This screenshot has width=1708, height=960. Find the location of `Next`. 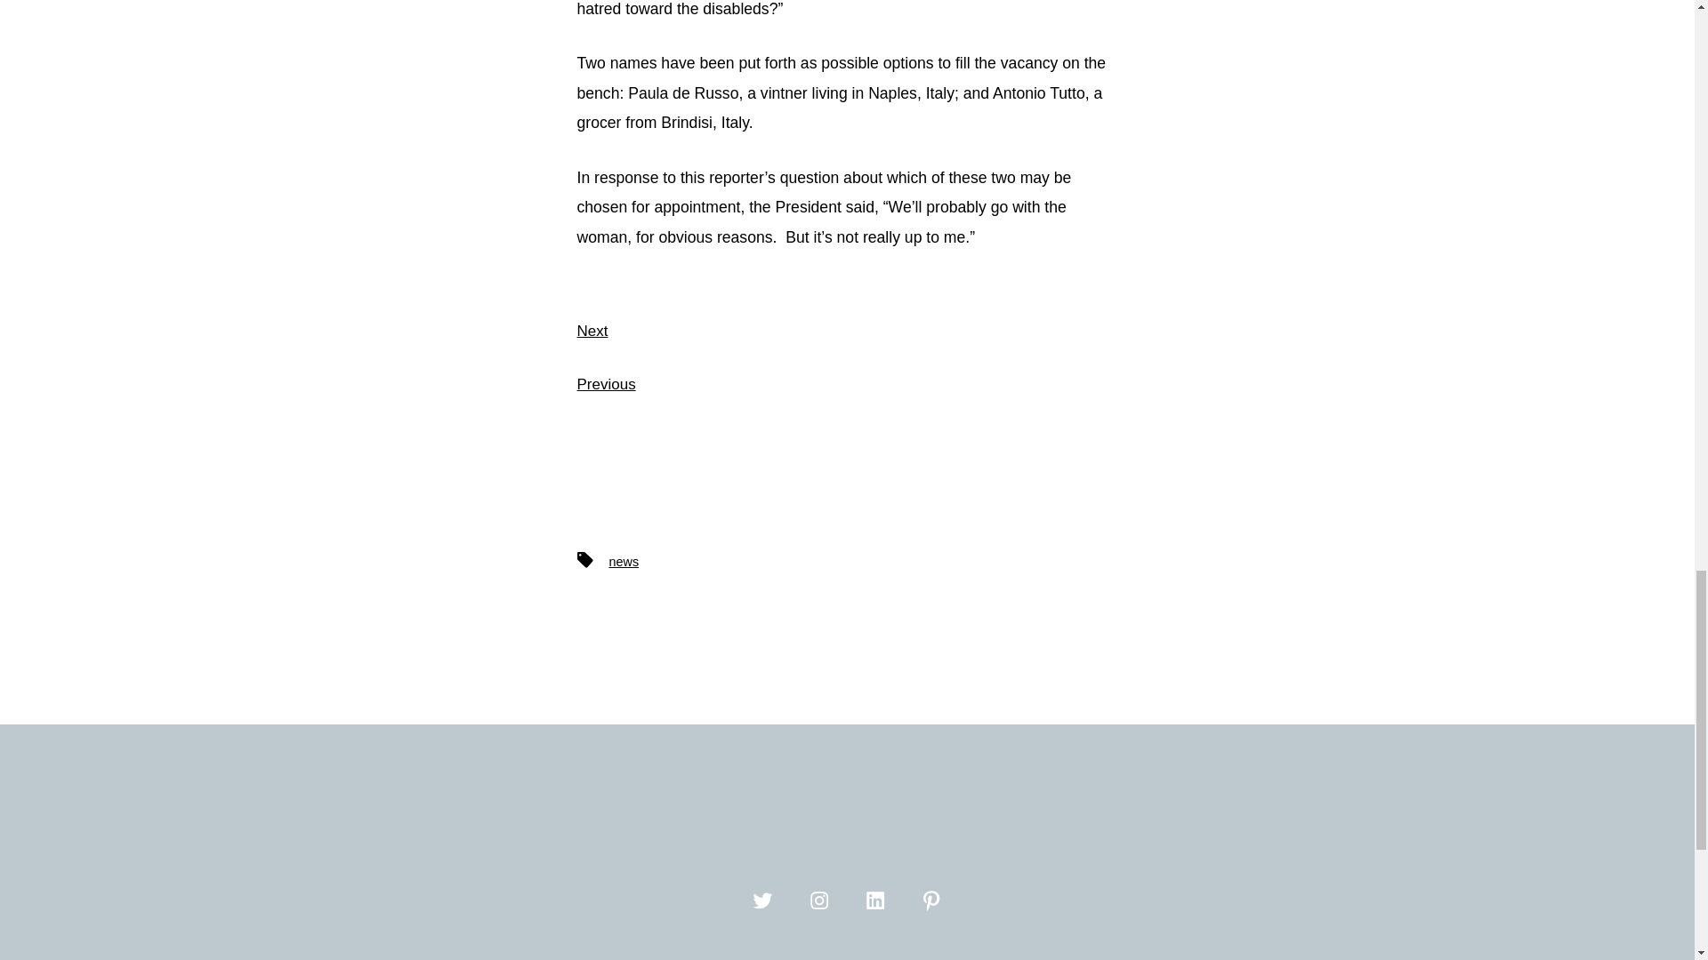

Next is located at coordinates (592, 330).